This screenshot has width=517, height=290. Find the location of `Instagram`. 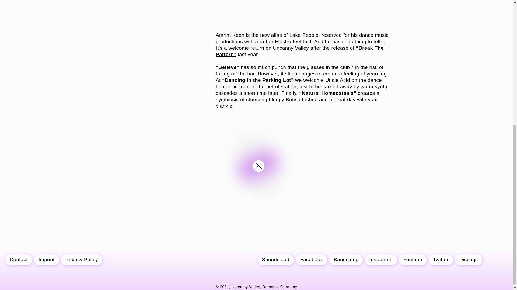

Instagram is located at coordinates (381, 260).